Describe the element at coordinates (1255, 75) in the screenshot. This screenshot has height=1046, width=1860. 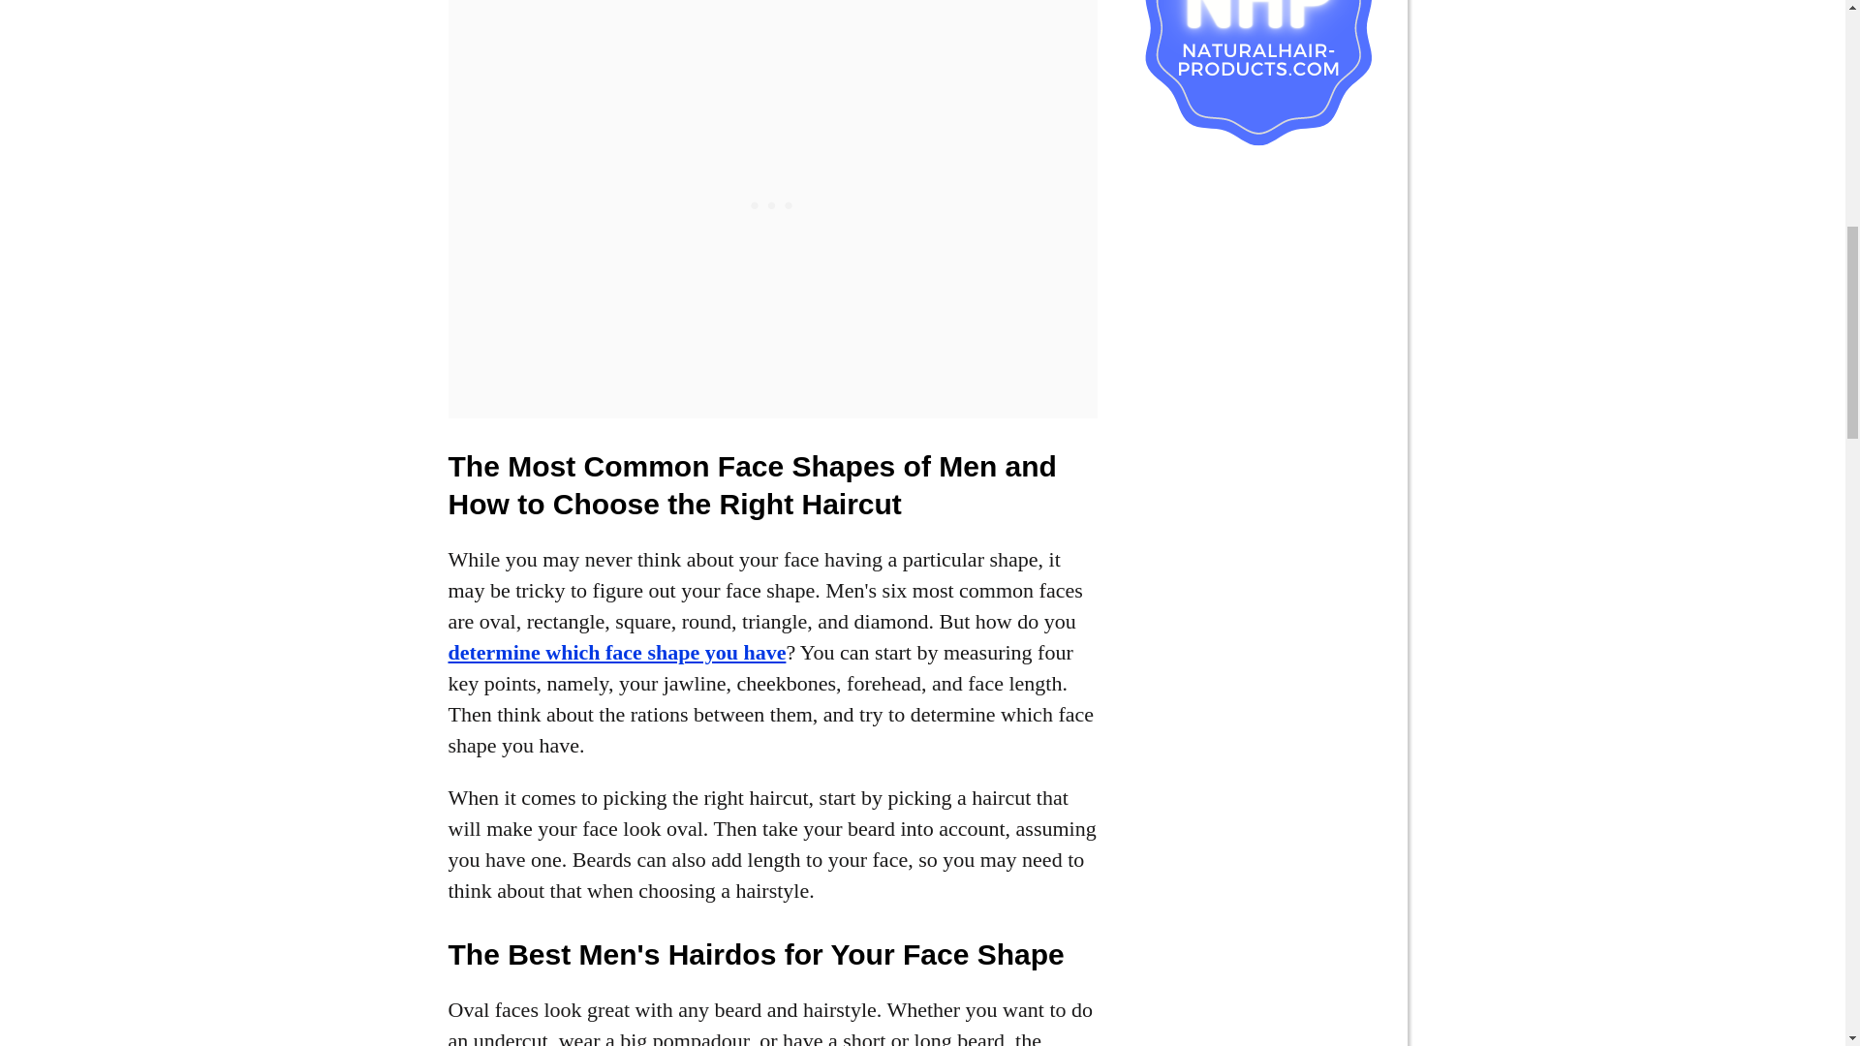
I see `NHP naturalhair-products.com` at that location.